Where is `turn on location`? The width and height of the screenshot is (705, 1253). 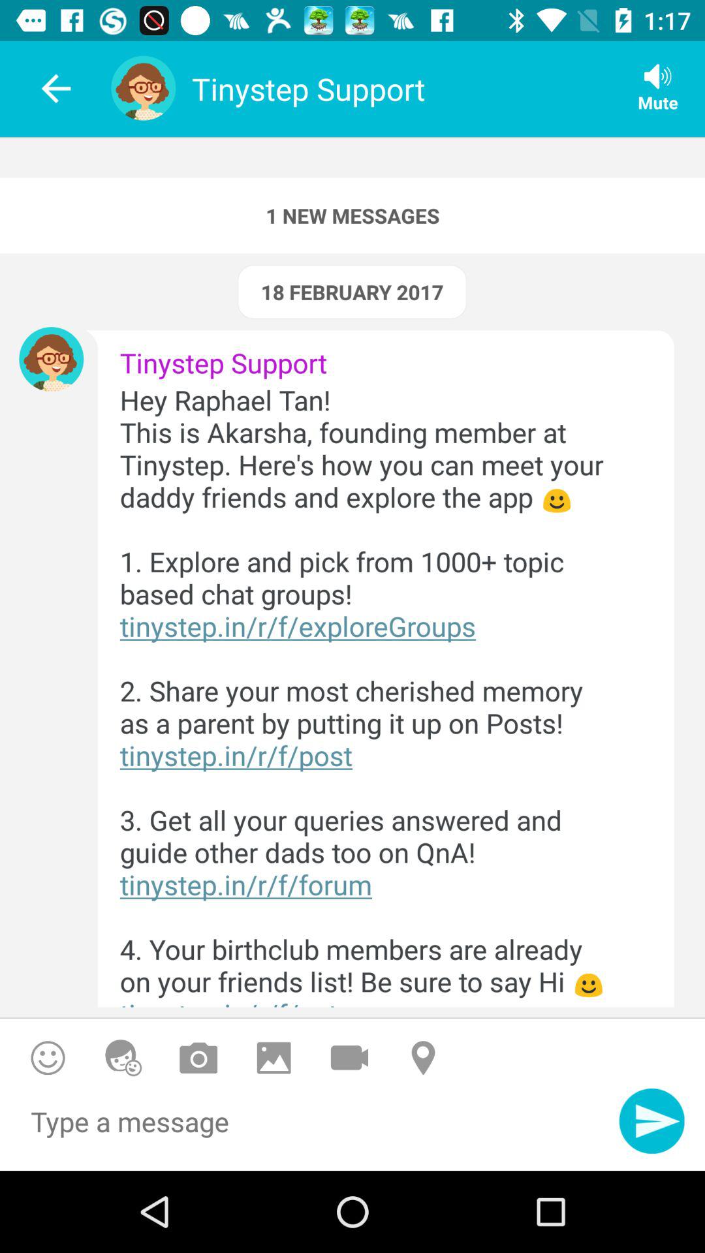
turn on location is located at coordinates (424, 1057).